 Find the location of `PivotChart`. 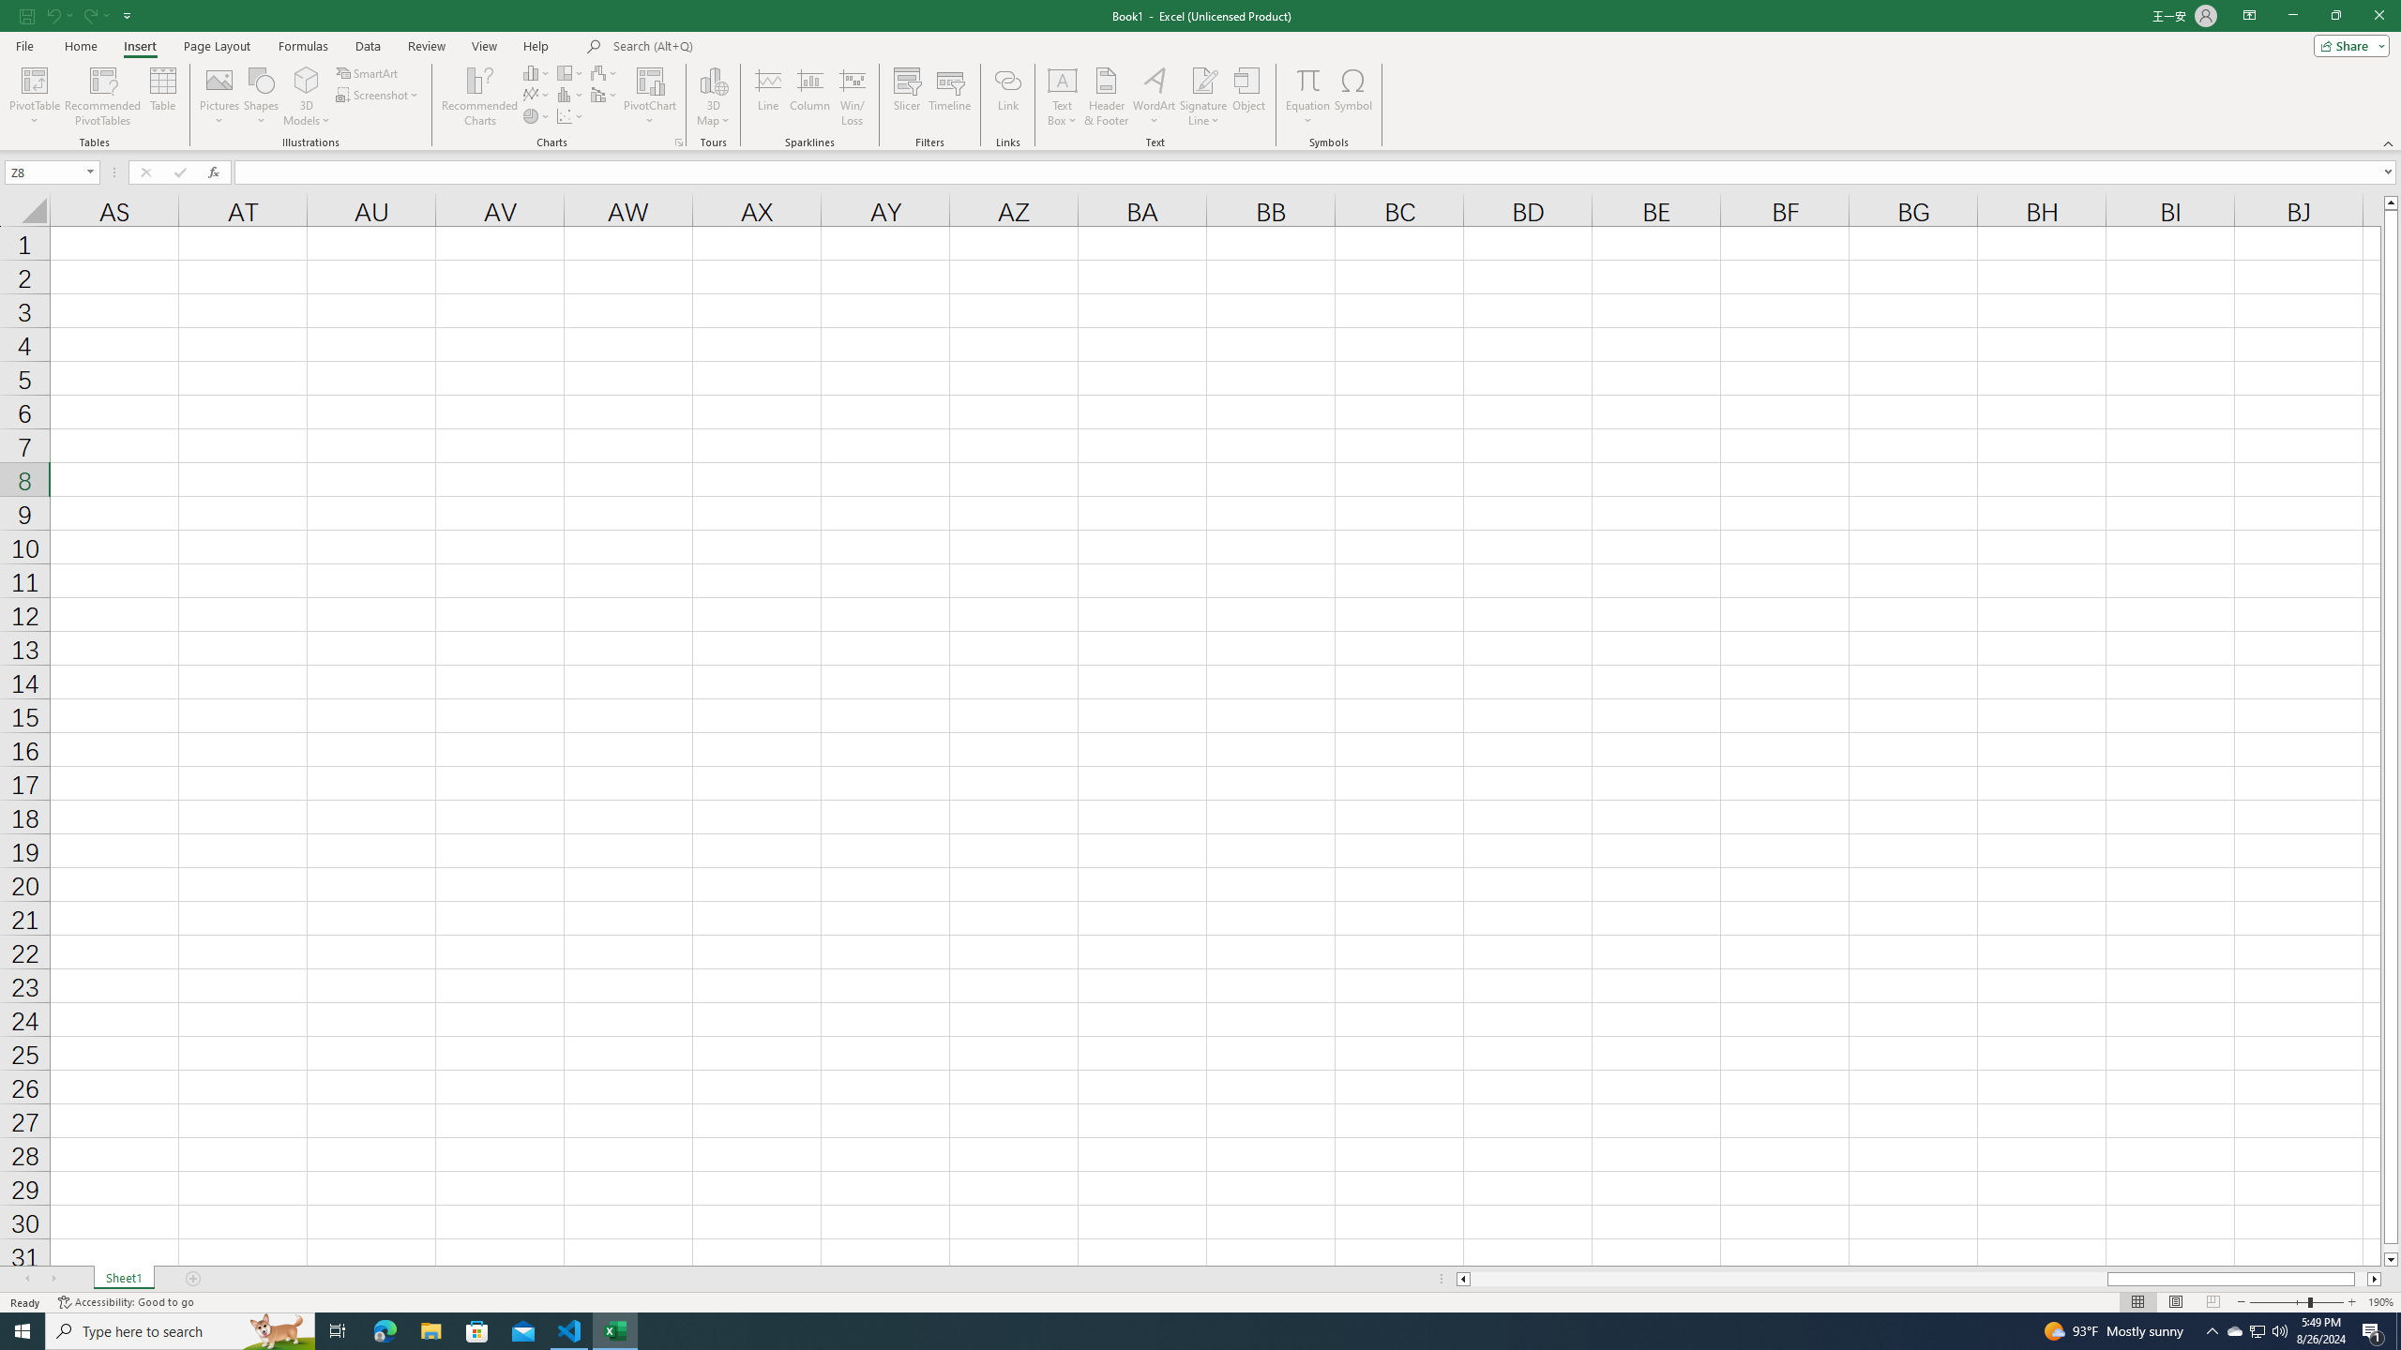

PivotChart is located at coordinates (651, 80).